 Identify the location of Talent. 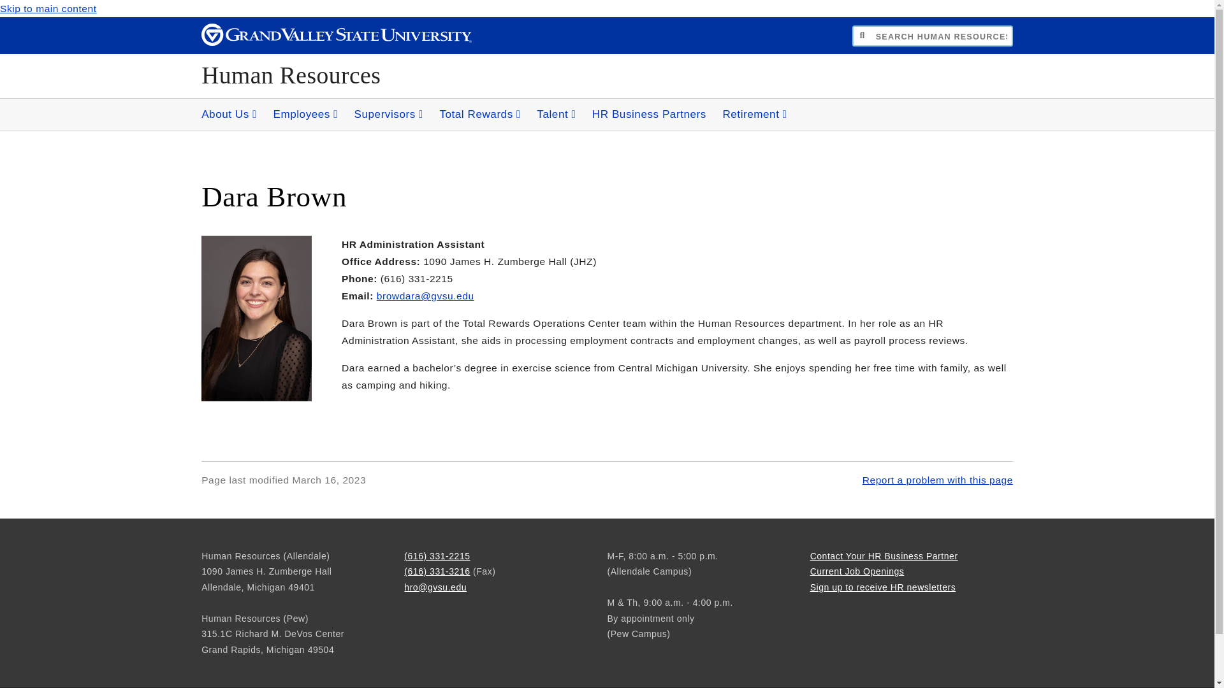
(556, 115).